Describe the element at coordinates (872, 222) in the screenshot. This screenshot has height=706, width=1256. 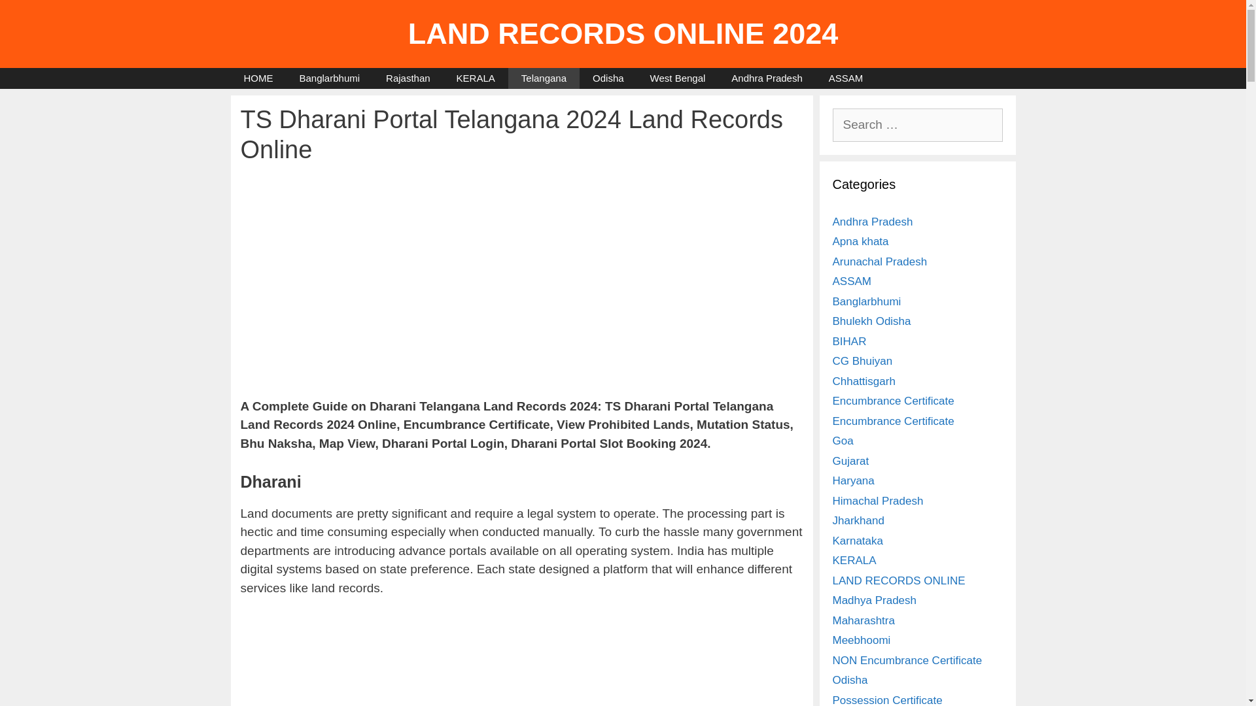
I see `Andhra Pradesh` at that location.